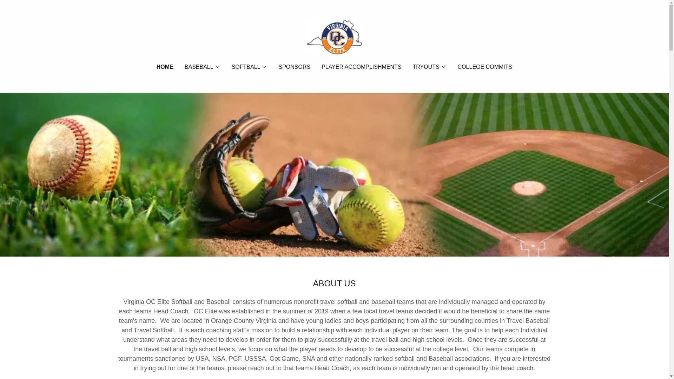  I want to click on COLLEGE COMMITS, so click(485, 67).